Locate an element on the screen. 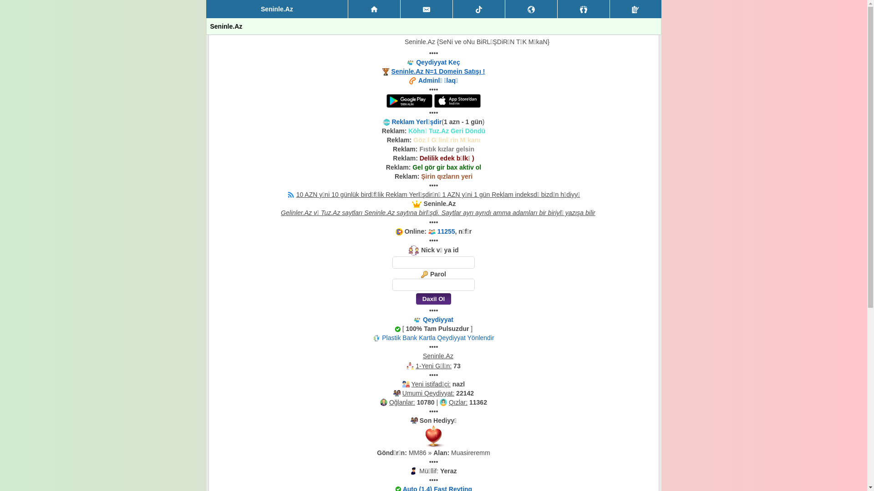 Image resolution: width=874 pixels, height=491 pixels. Qeydiyyat is located at coordinates (635, 9).